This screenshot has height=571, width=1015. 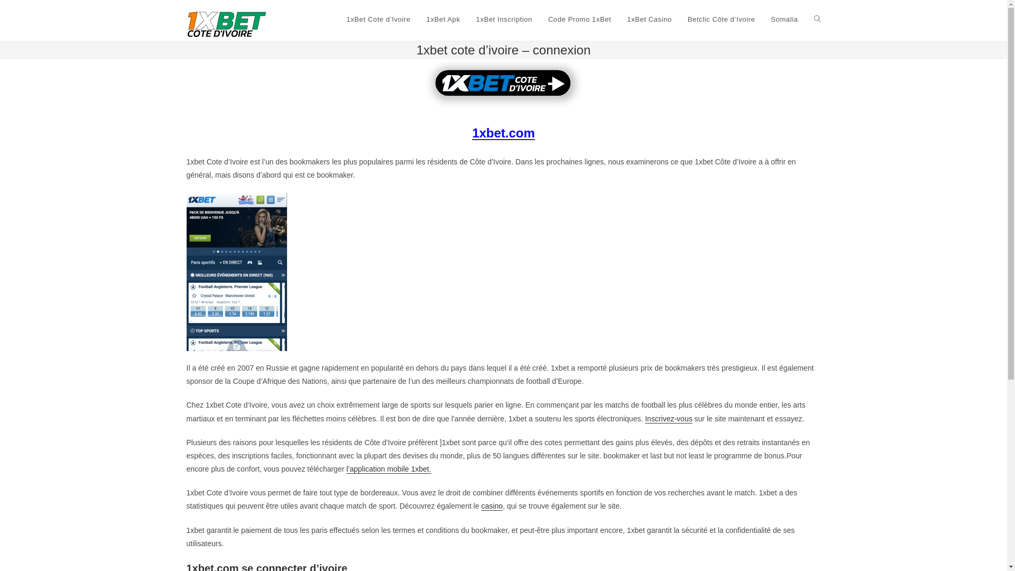 What do you see at coordinates (504, 20) in the screenshot?
I see `1xBet Inscription` at bounding box center [504, 20].